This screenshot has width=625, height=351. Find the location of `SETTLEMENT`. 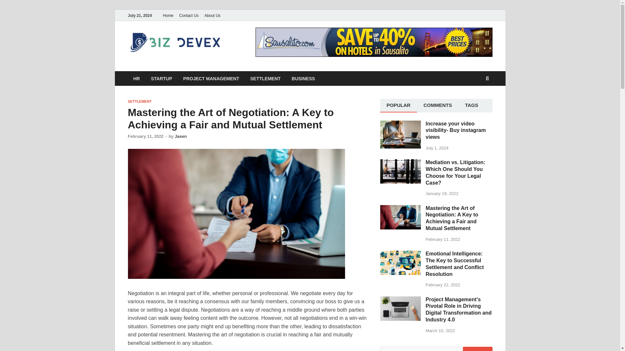

SETTLEMENT is located at coordinates (266, 78).